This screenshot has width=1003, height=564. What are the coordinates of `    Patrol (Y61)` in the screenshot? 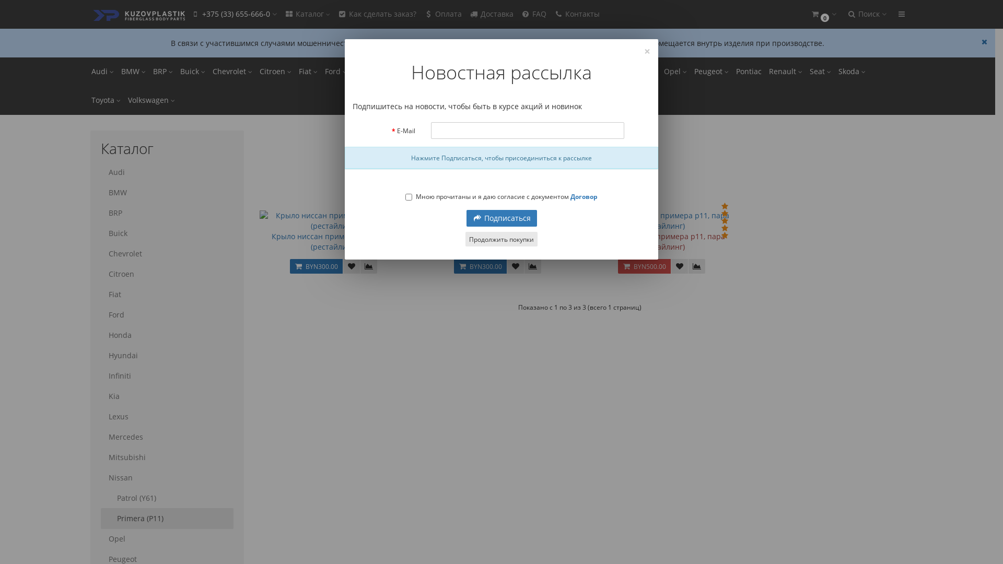 It's located at (167, 498).